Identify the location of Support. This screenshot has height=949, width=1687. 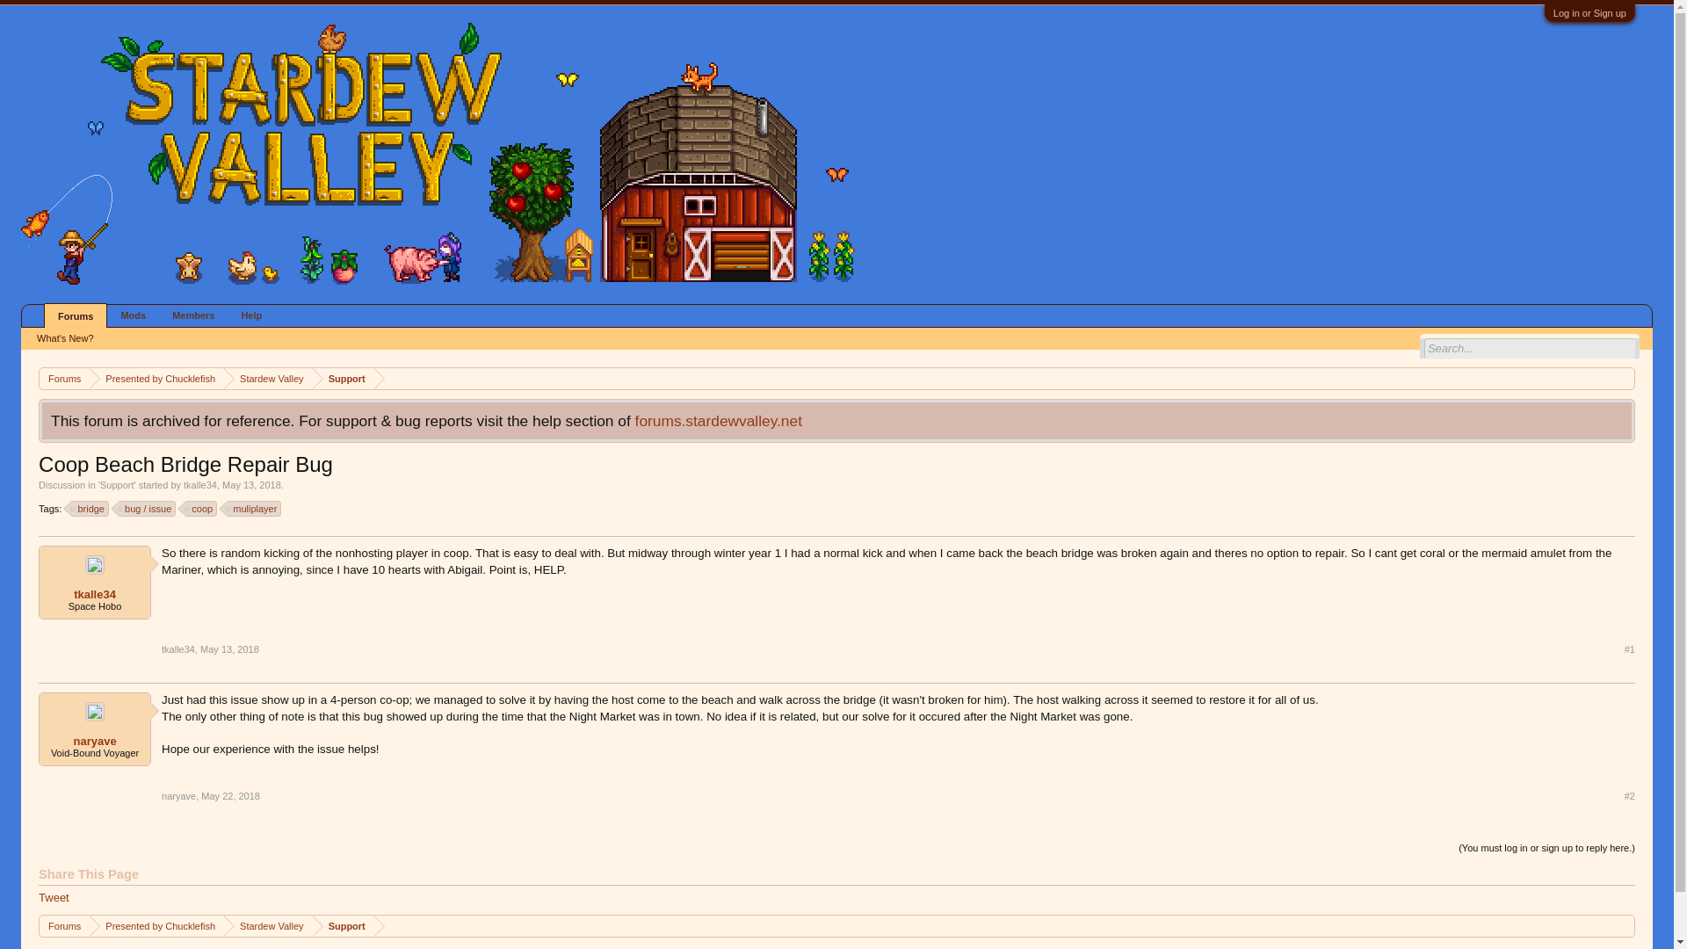
(343, 379).